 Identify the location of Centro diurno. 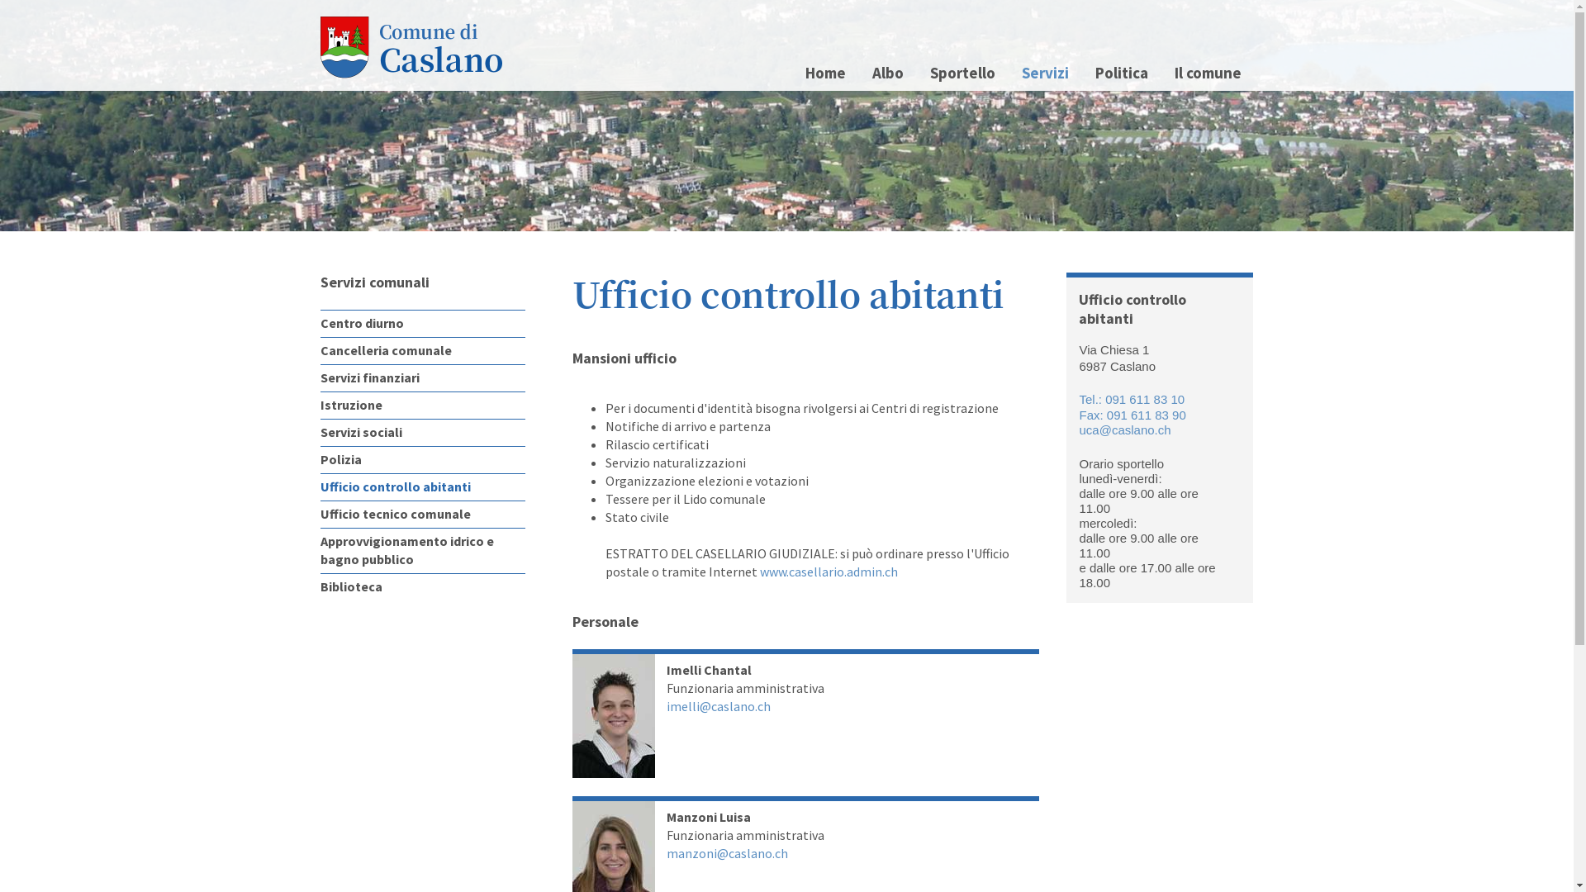
(423, 324).